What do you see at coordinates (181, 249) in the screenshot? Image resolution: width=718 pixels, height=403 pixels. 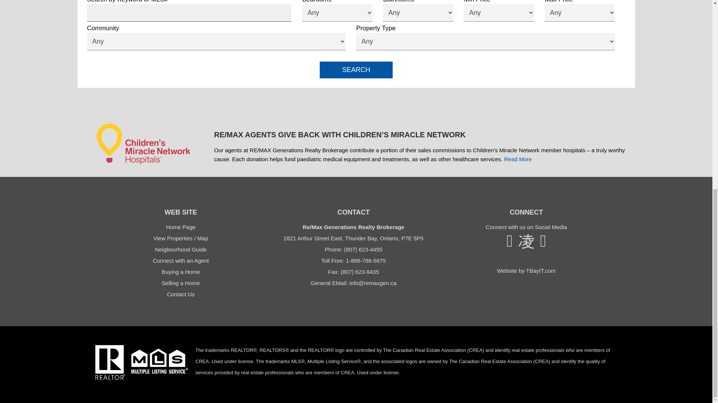 I see `Neigbourhood Guide` at bounding box center [181, 249].